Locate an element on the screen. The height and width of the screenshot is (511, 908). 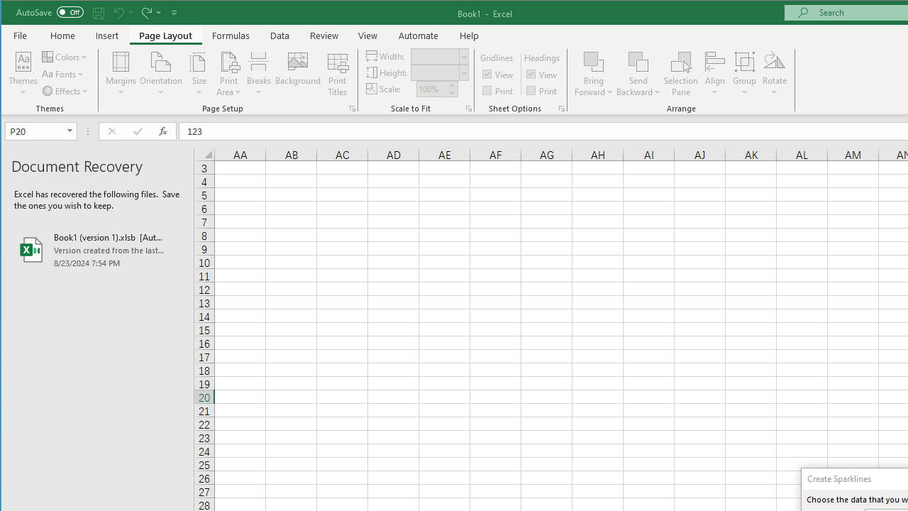
Page Setup is located at coordinates (468, 108).